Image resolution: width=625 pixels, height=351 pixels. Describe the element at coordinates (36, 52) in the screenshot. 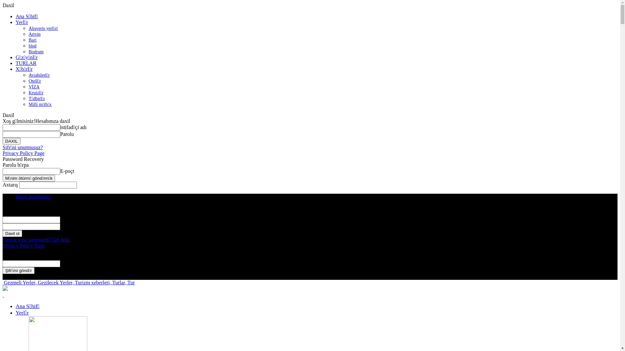

I see `Bodrum` at that location.